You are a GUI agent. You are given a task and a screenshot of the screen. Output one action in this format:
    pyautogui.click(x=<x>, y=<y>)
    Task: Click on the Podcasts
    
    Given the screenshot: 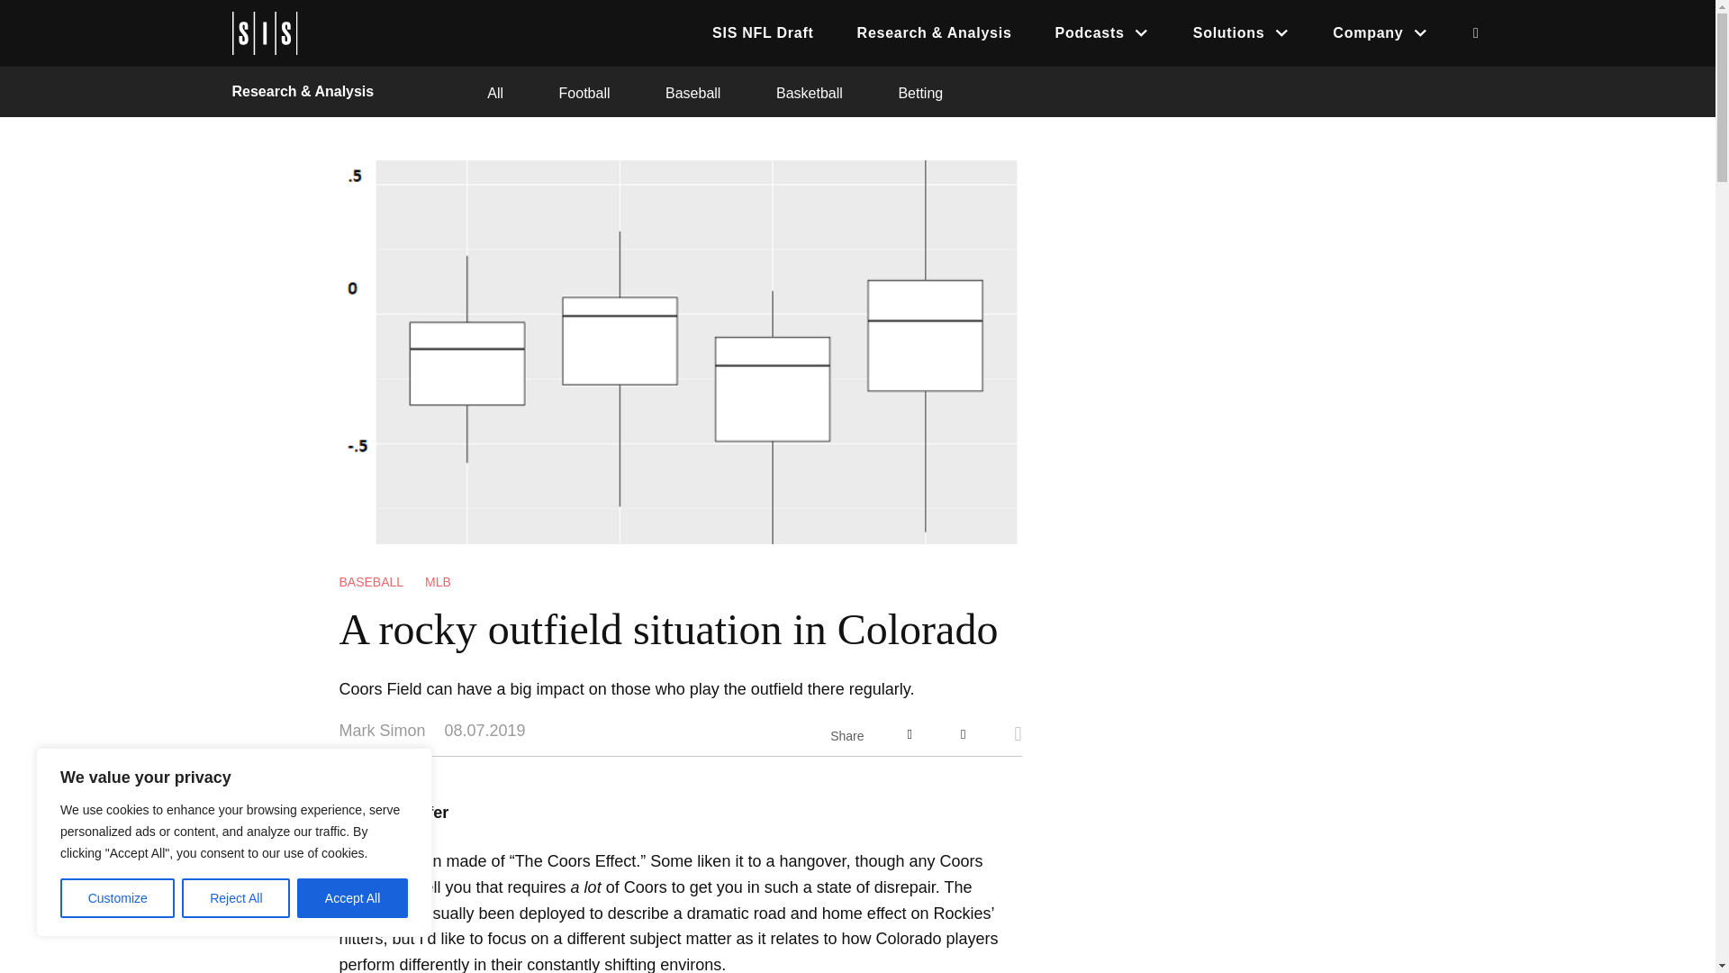 What is the action you would take?
    pyautogui.click(x=1102, y=32)
    